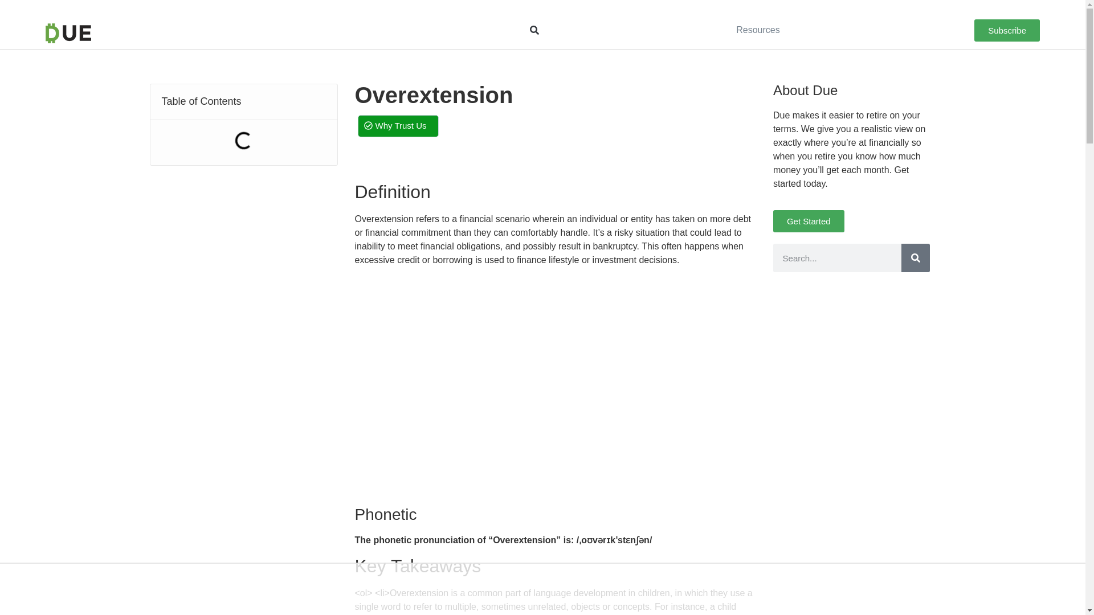 This screenshot has width=1094, height=615. I want to click on Why Trust Us, so click(398, 125).